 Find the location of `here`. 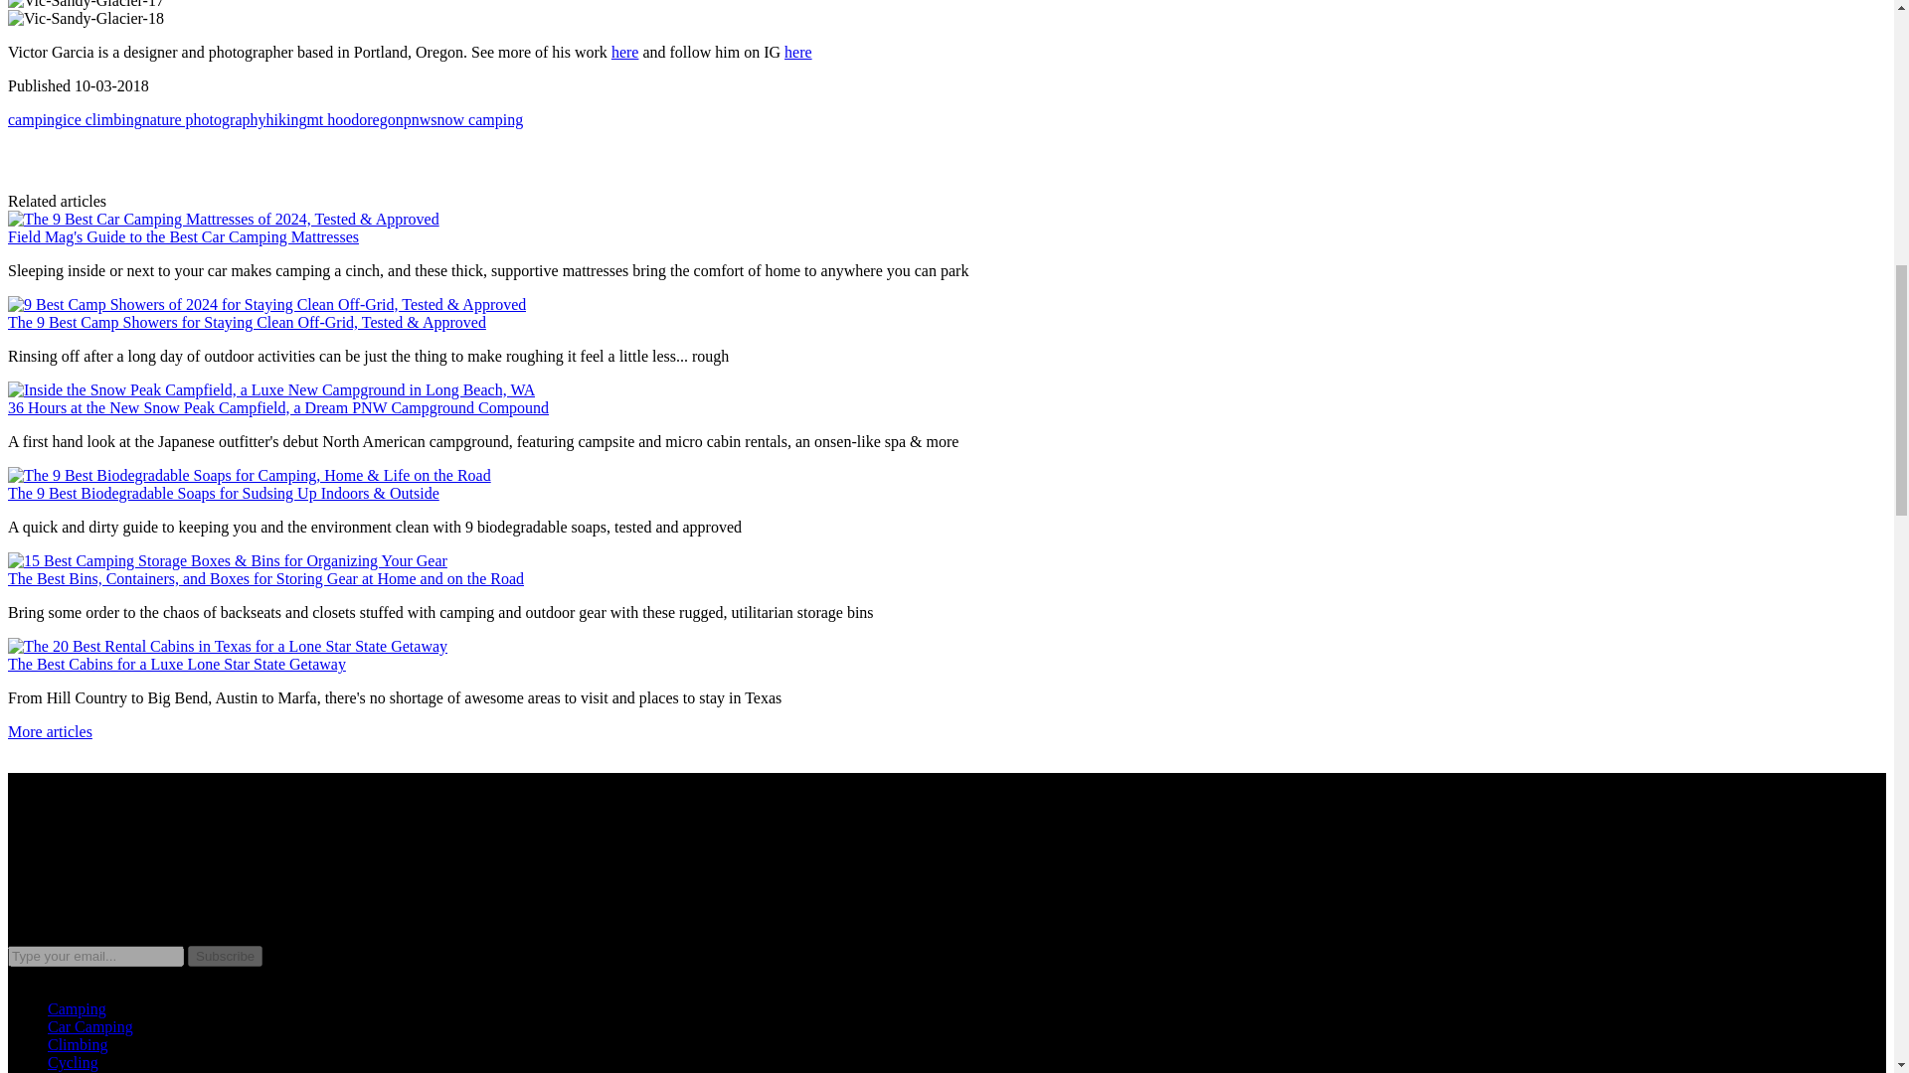

here is located at coordinates (624, 52).